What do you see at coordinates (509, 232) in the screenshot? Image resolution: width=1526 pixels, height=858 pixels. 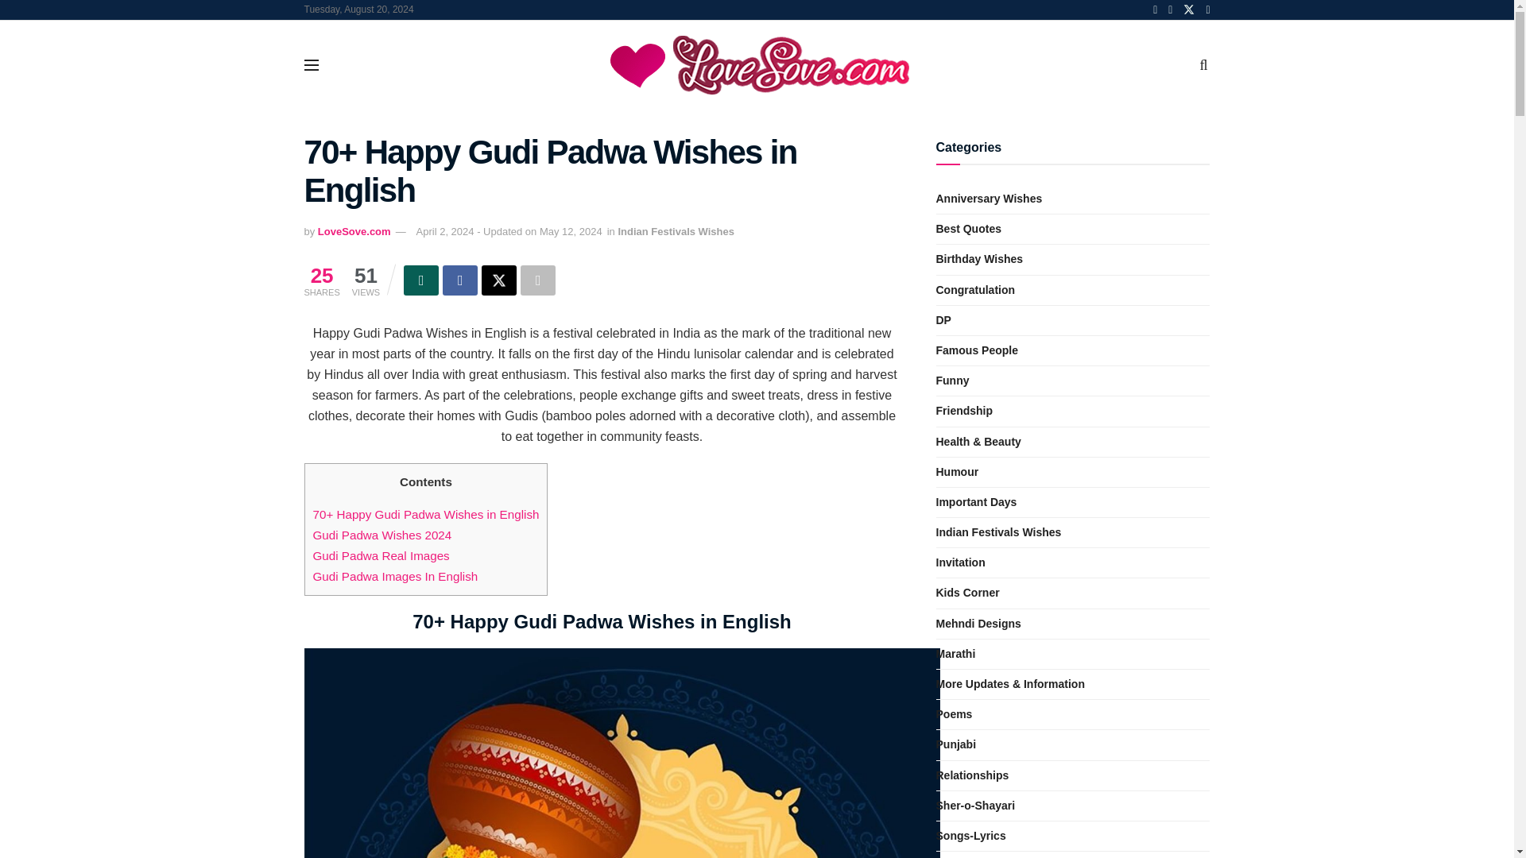 I see `April 2, 2024 - Updated on May 12, 2024` at bounding box center [509, 232].